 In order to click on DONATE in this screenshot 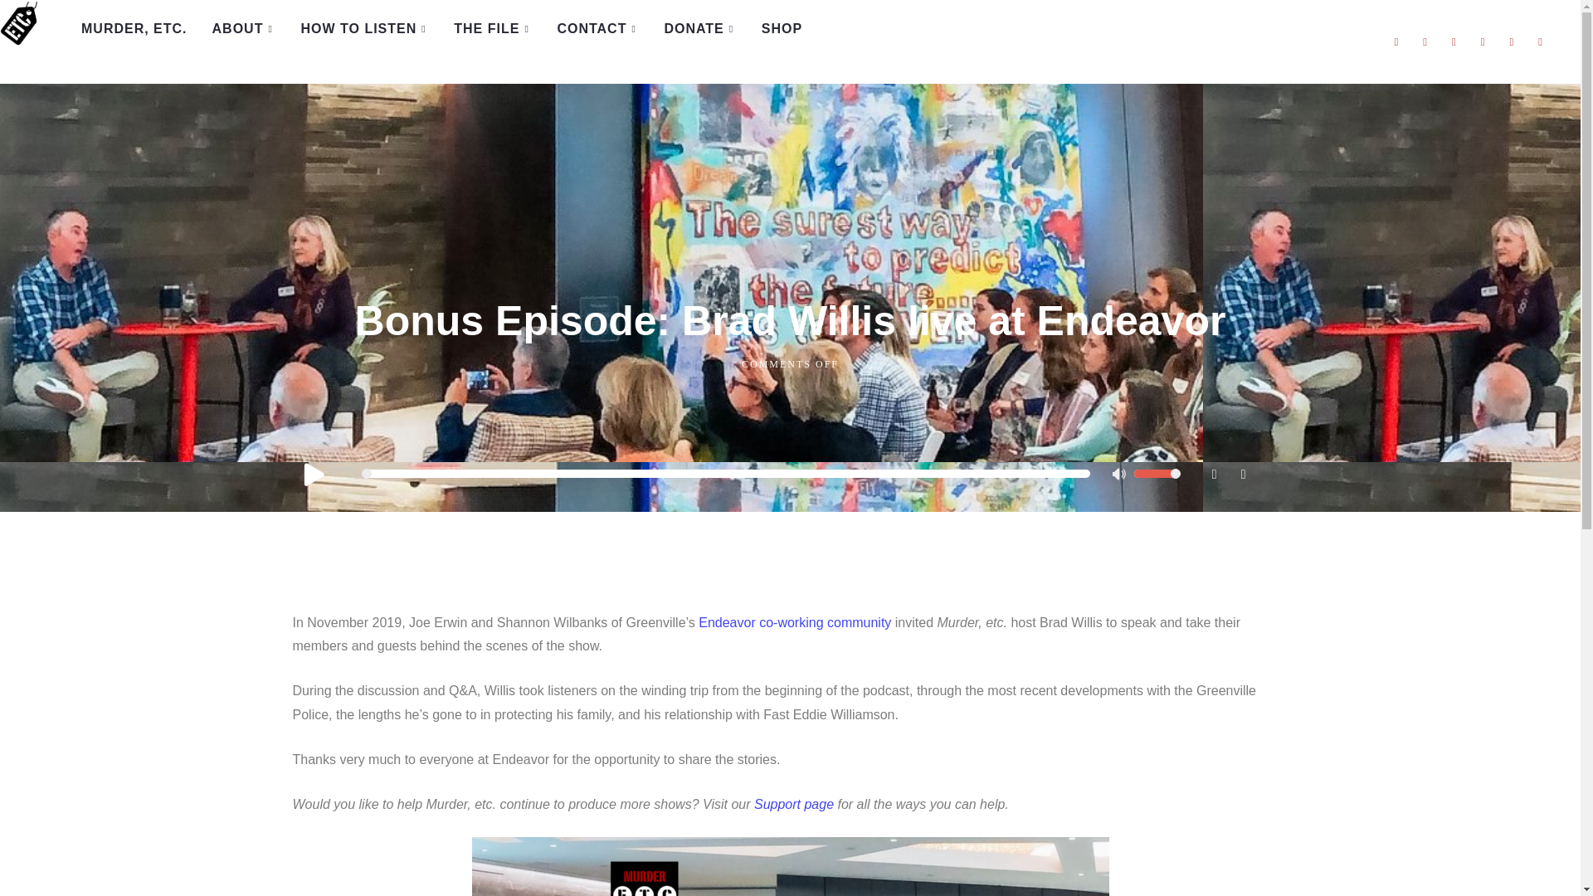, I will do `click(700, 29)`.